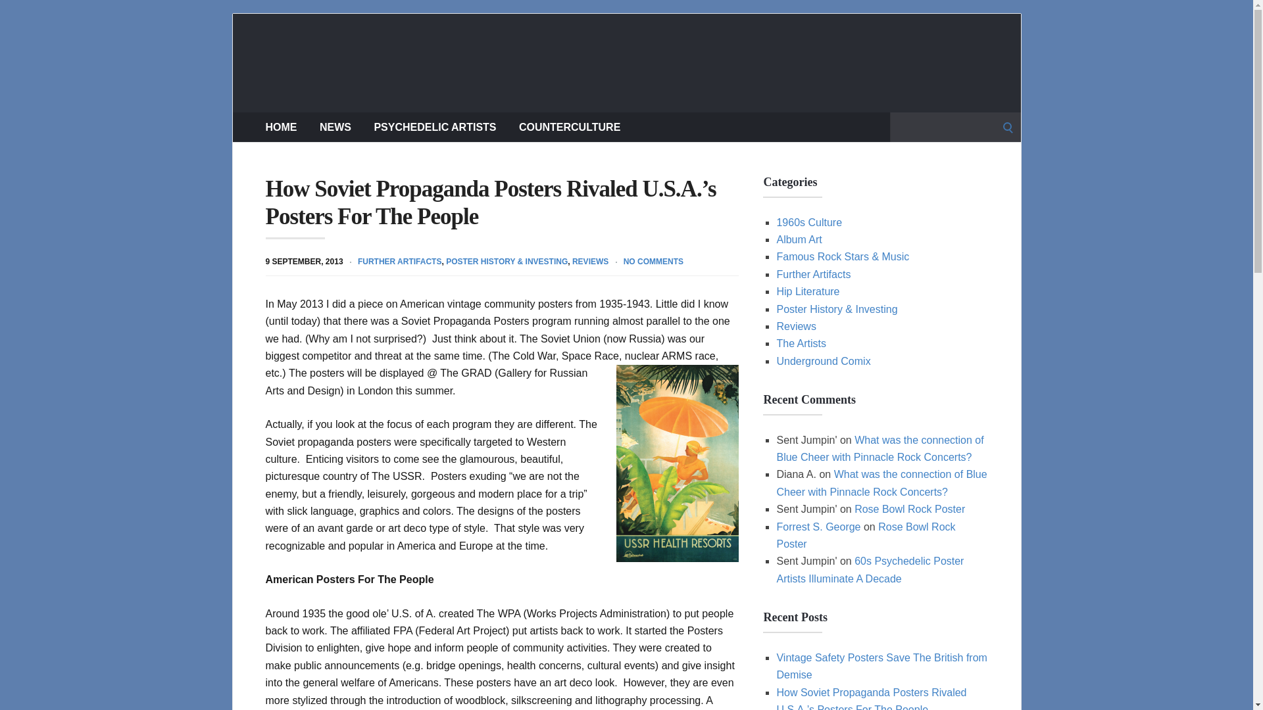  Describe the element at coordinates (14, 14) in the screenshot. I see `Search` at that location.